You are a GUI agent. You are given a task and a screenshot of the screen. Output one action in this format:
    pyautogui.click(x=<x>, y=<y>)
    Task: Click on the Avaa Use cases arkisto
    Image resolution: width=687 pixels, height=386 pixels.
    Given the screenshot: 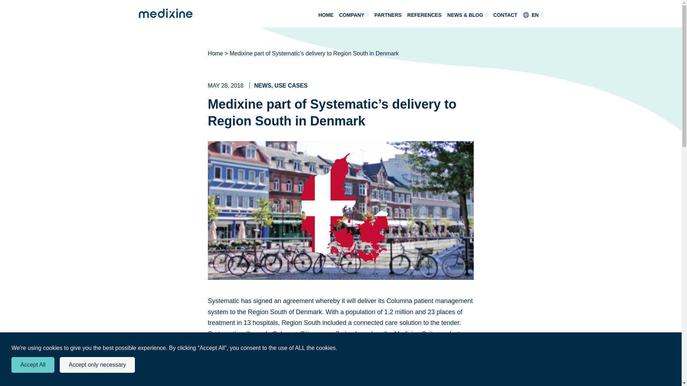 What is the action you would take?
    pyautogui.click(x=291, y=86)
    